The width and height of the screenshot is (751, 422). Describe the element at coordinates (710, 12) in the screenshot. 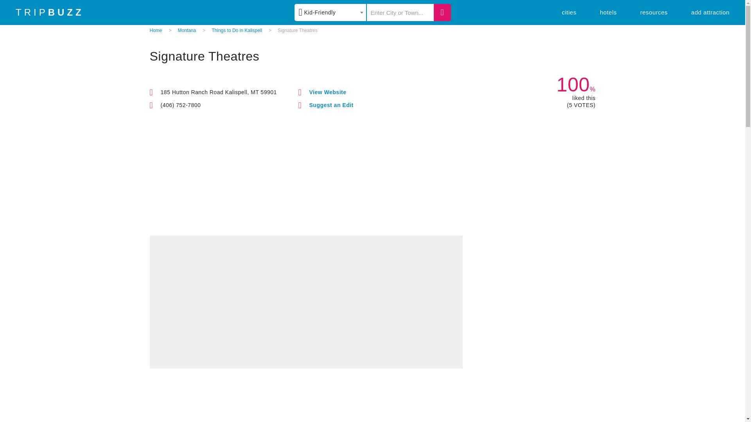

I see `add attraction` at that location.